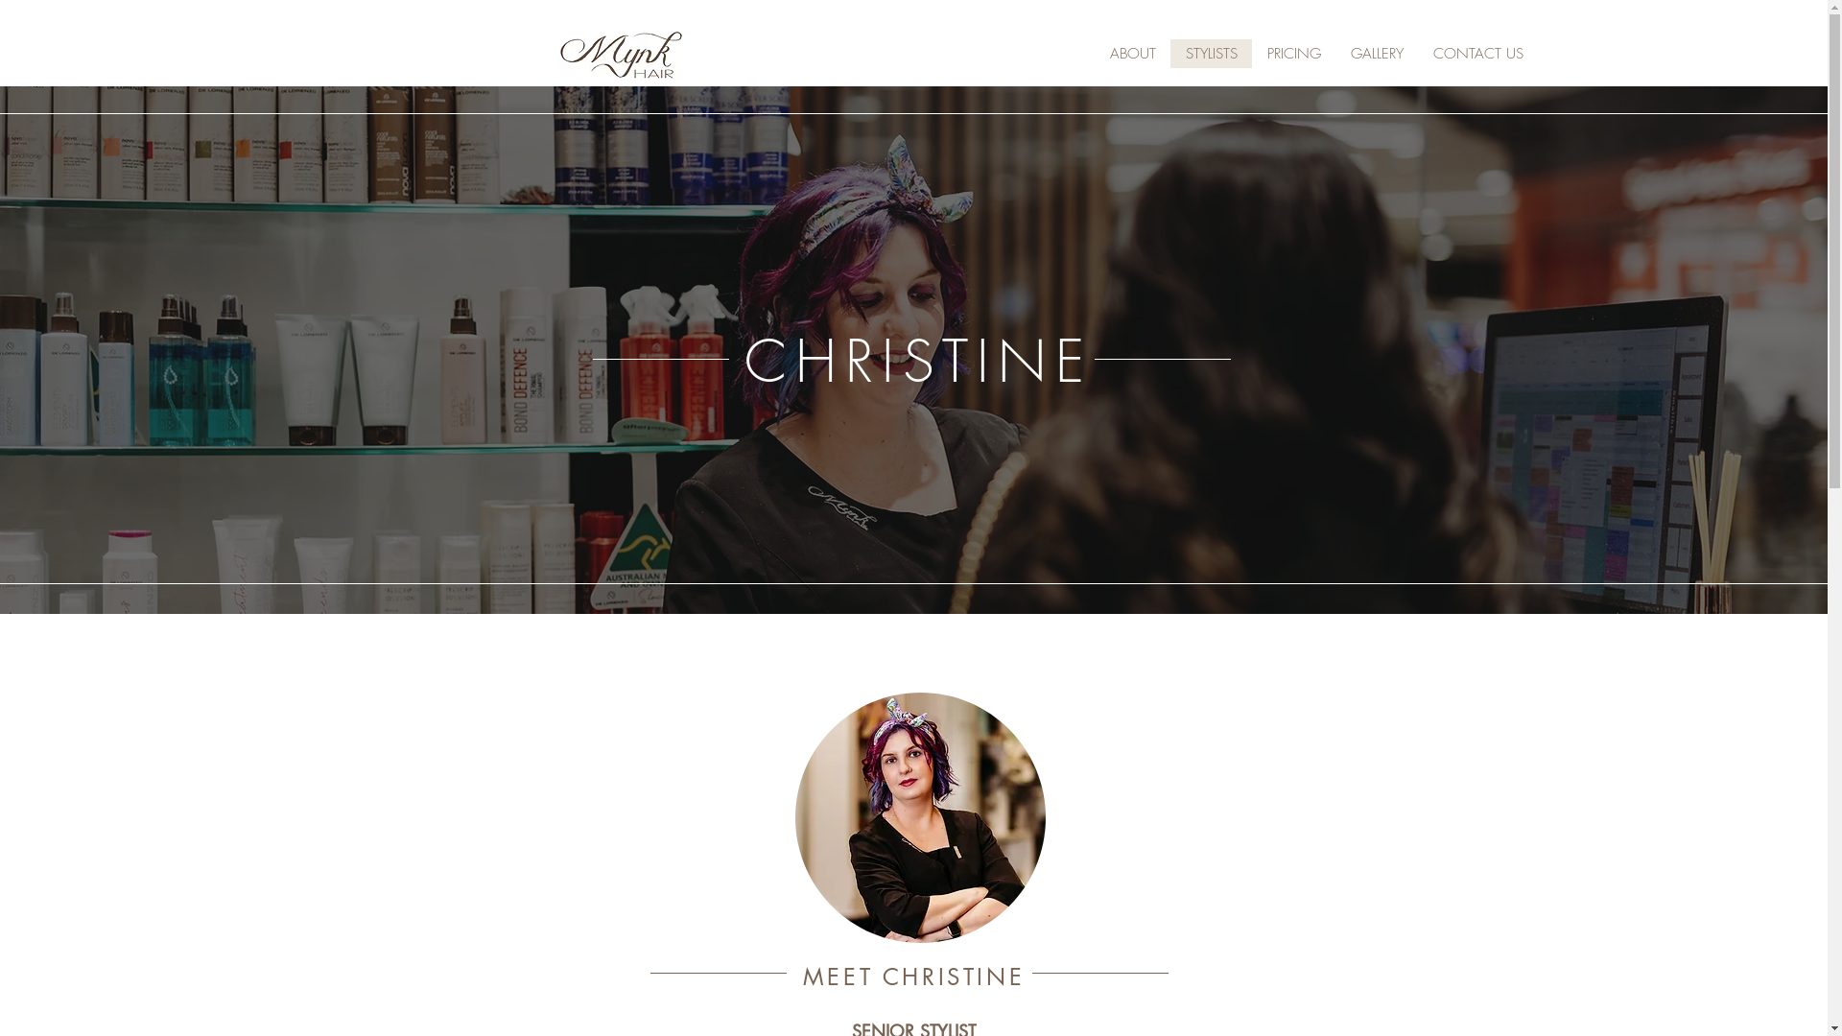 The height and width of the screenshot is (1036, 1842). I want to click on ABOUT, so click(1133, 54).